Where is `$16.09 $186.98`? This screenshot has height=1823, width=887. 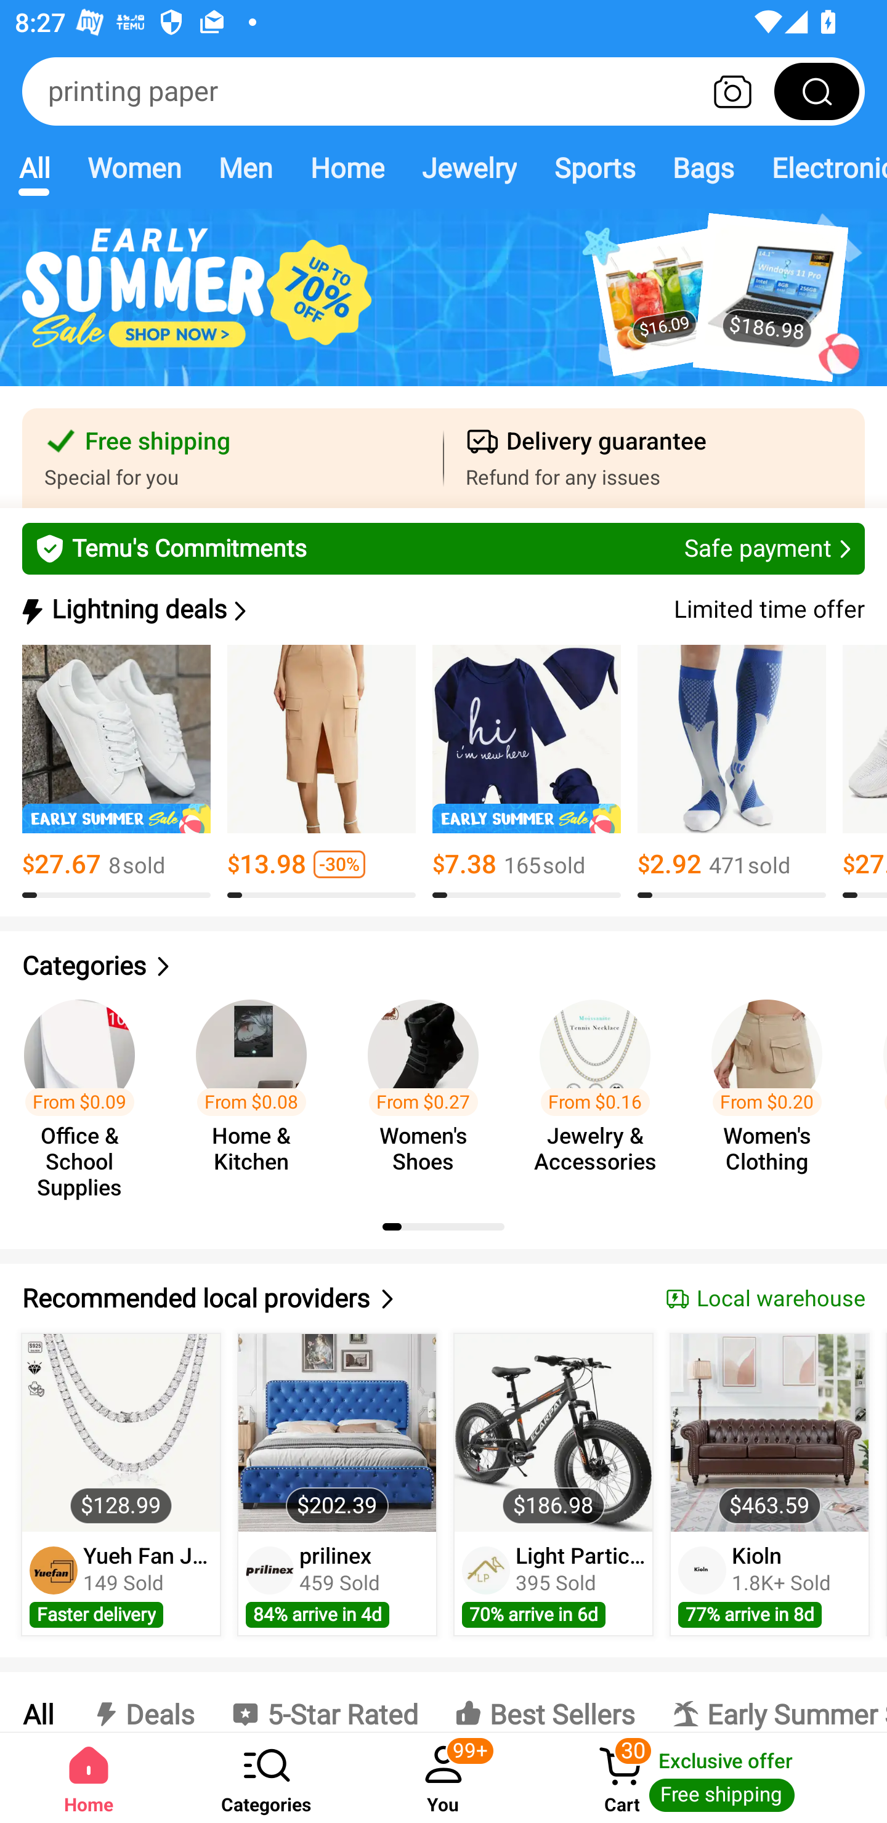
$16.09 $186.98 is located at coordinates (443, 309).